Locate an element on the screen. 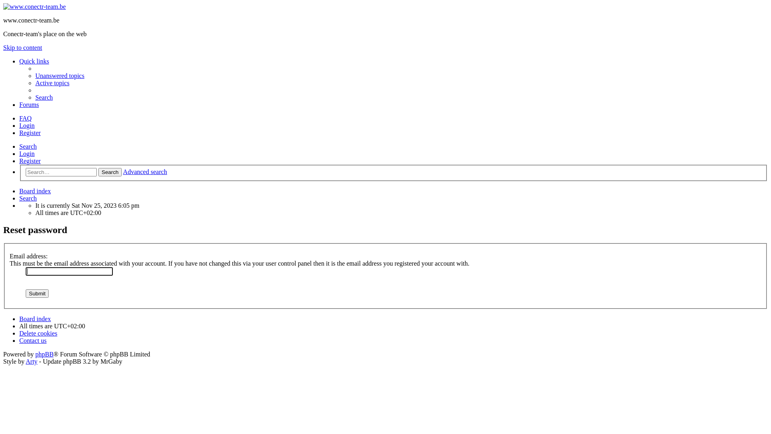 The height and width of the screenshot is (434, 771). Unanswered topics is located at coordinates (60, 76).